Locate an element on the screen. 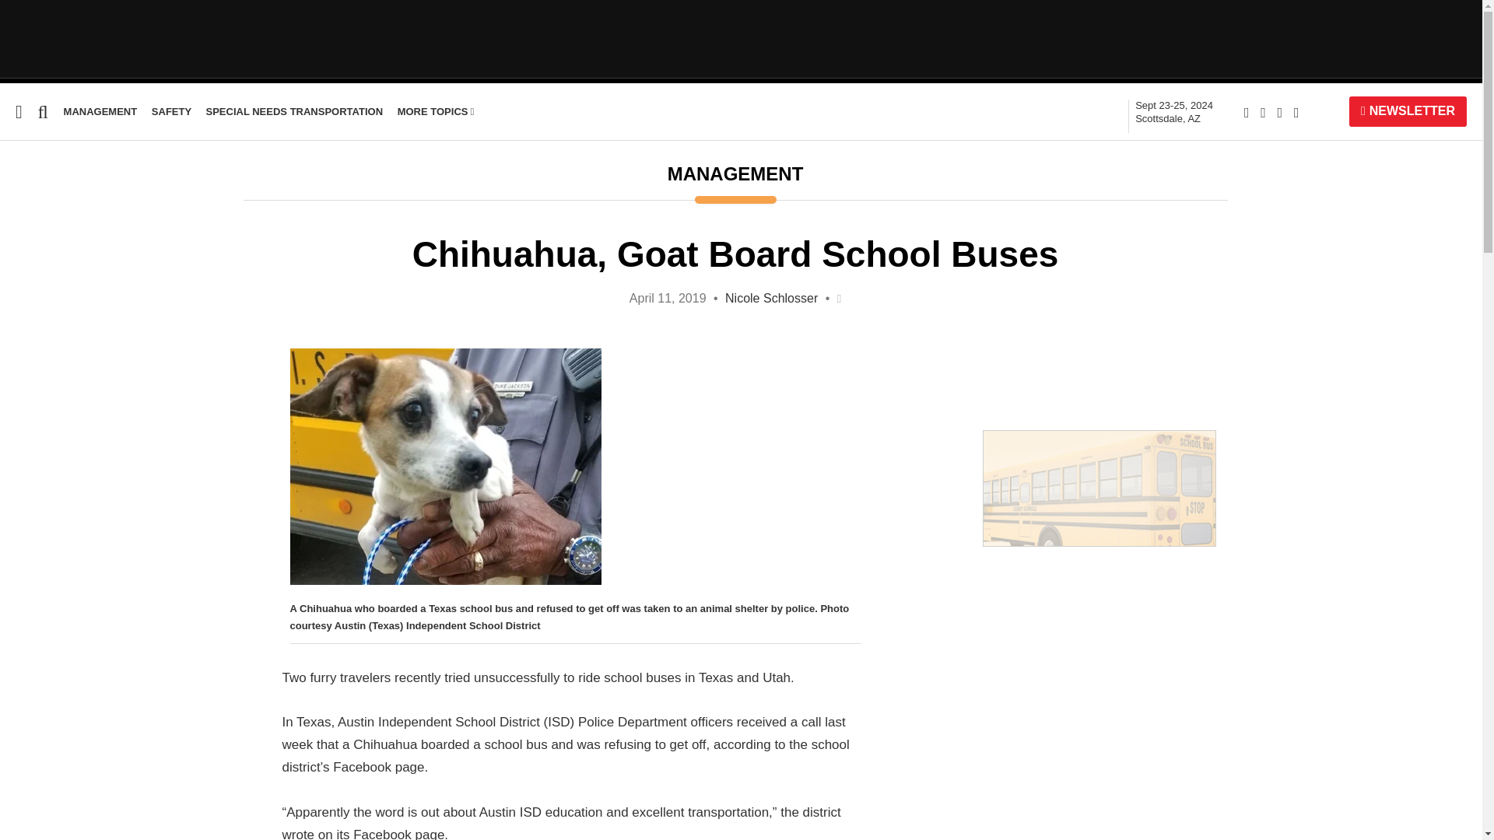  Alternative Fuels is located at coordinates (51, 242).